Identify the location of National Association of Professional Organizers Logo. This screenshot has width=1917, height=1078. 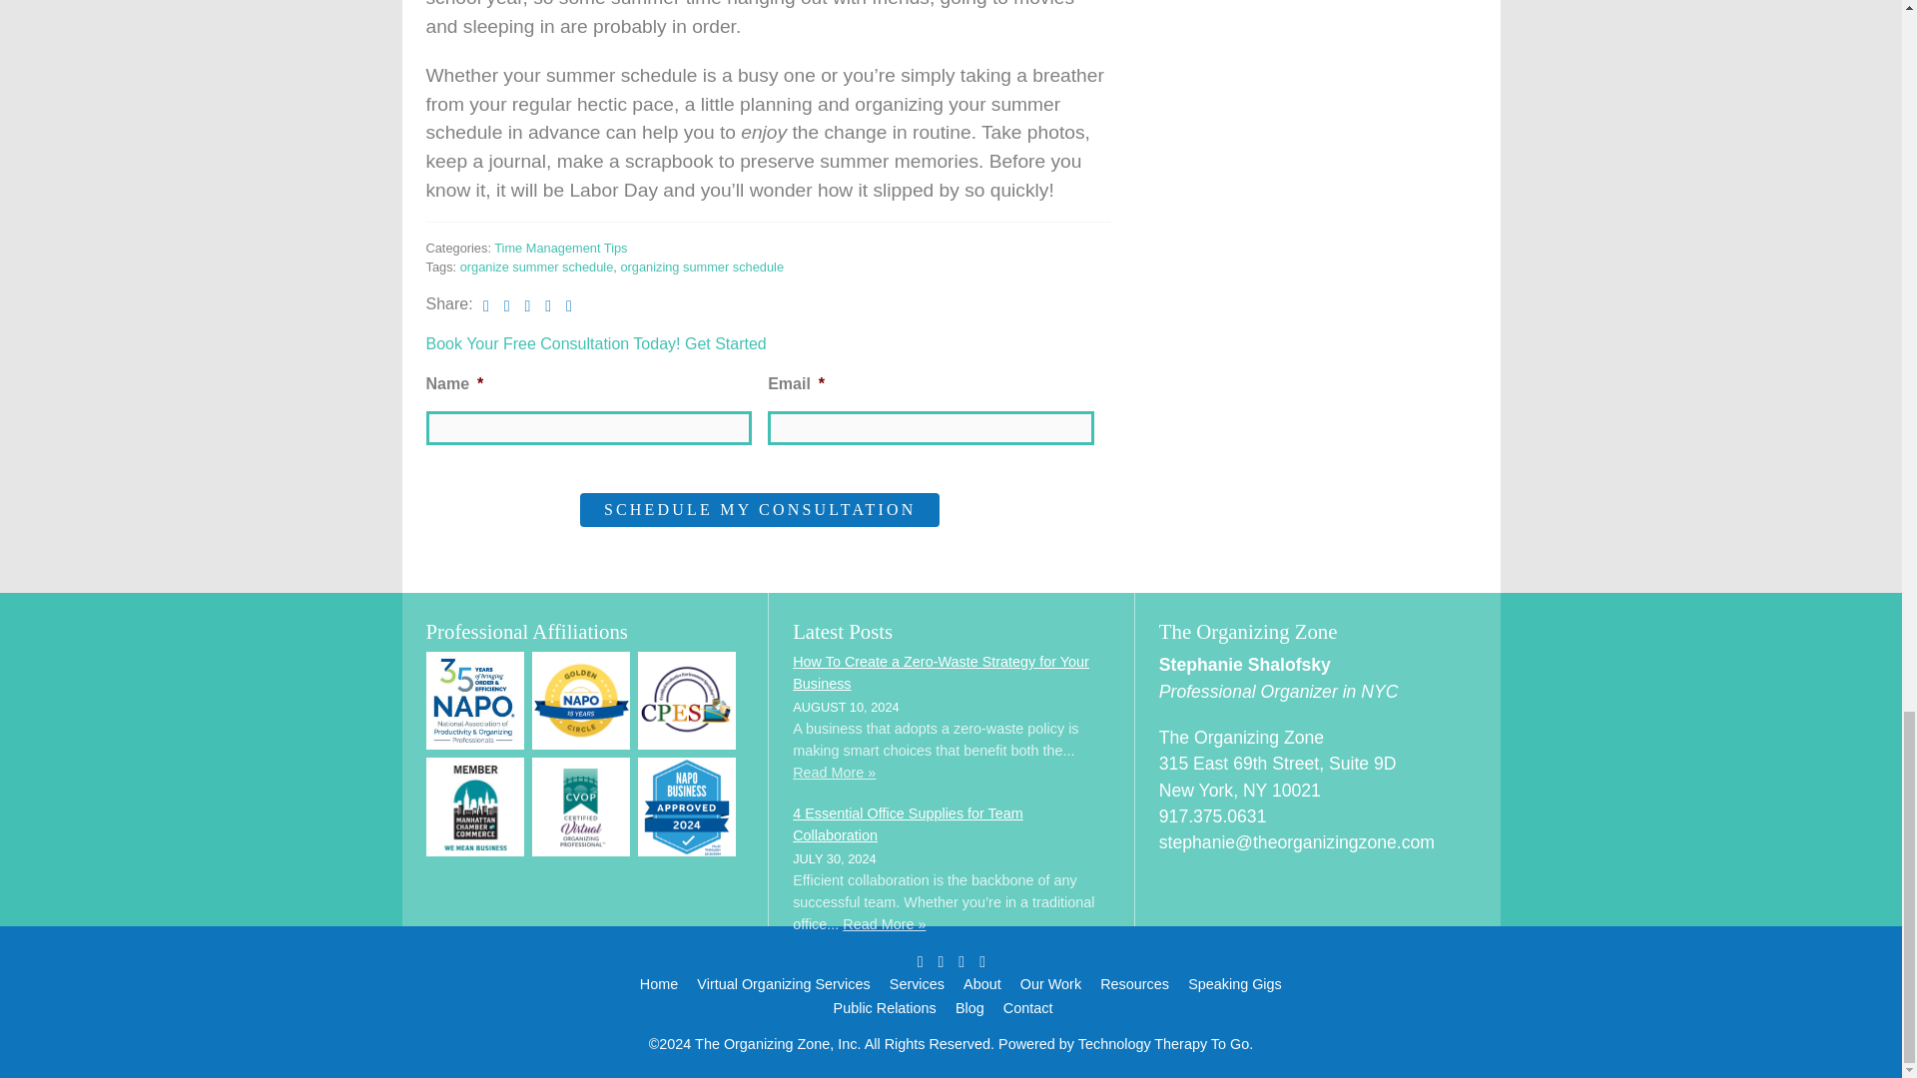
(474, 701).